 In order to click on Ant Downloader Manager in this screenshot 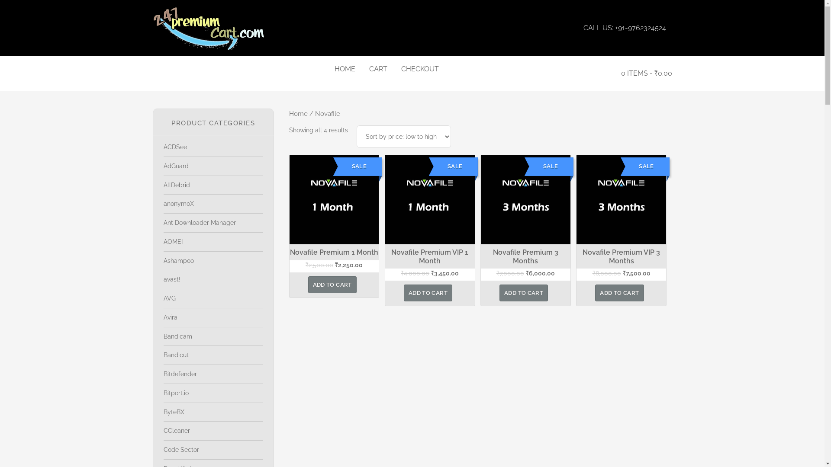, I will do `click(200, 223)`.